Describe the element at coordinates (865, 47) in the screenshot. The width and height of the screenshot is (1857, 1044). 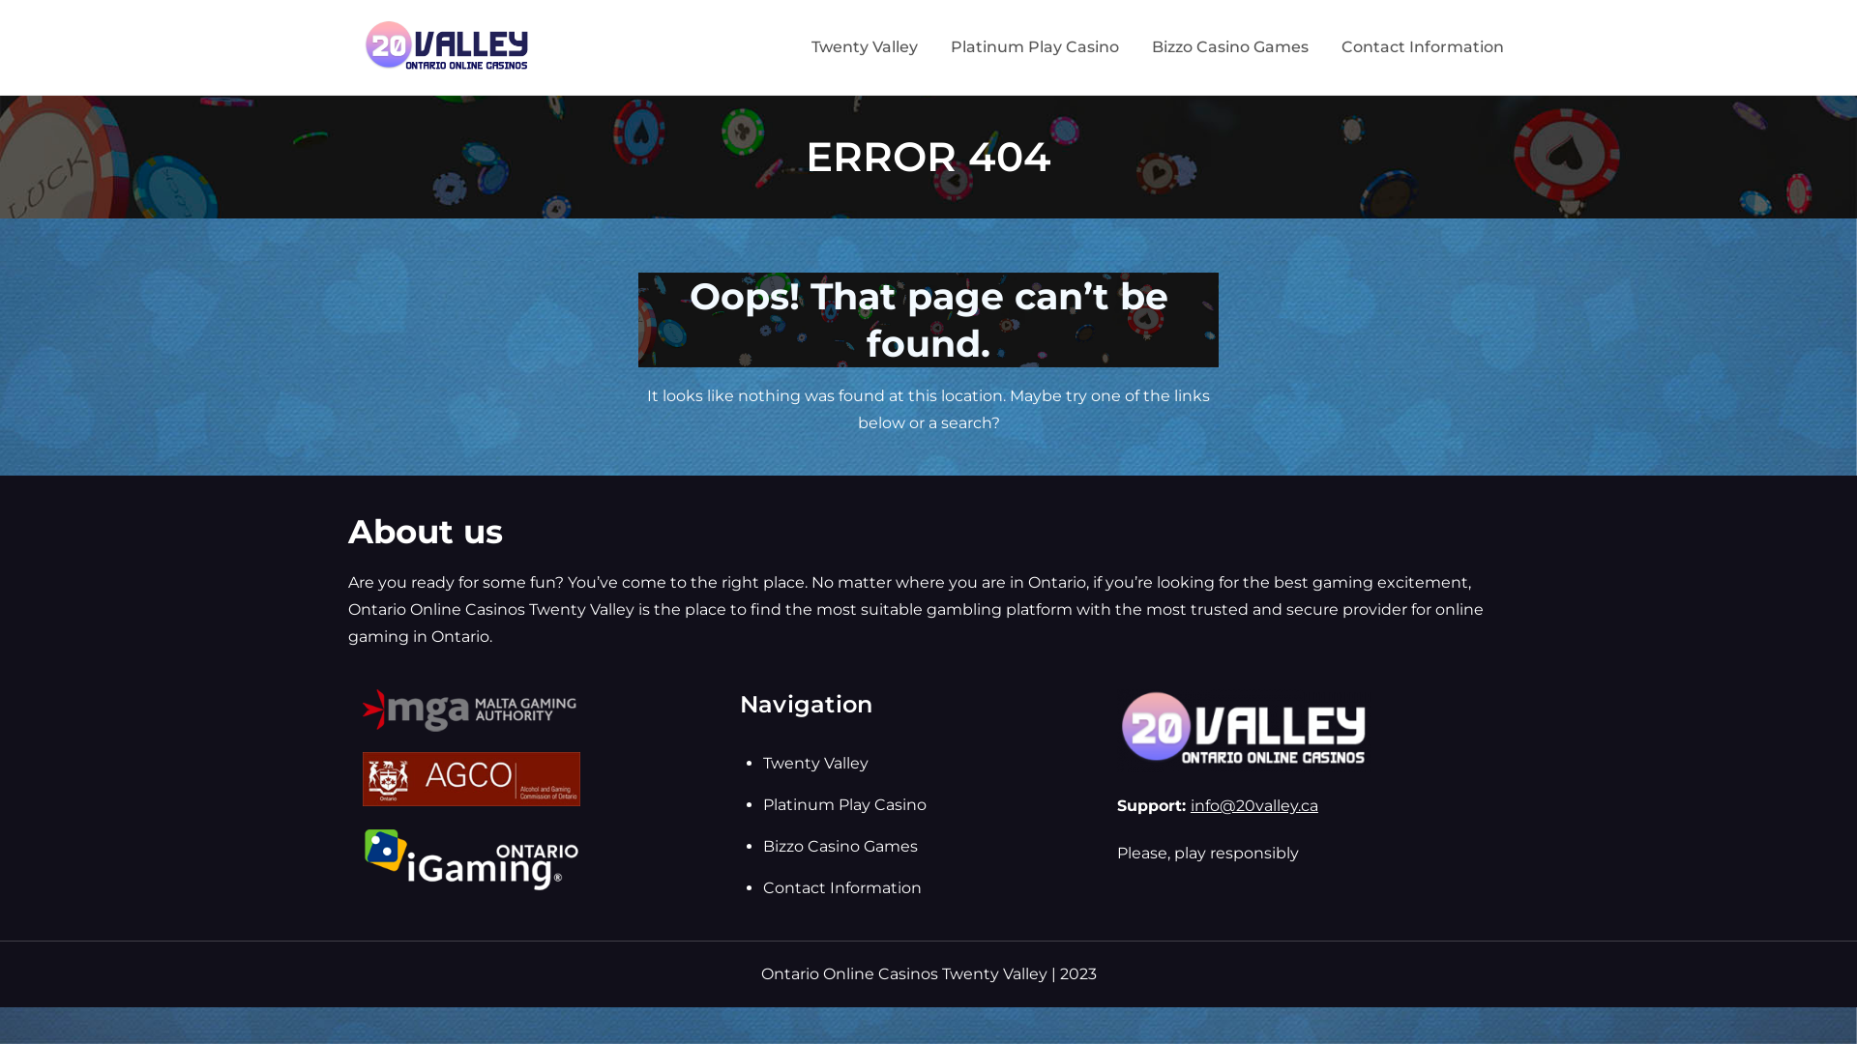
I see `Twenty Valley` at that location.